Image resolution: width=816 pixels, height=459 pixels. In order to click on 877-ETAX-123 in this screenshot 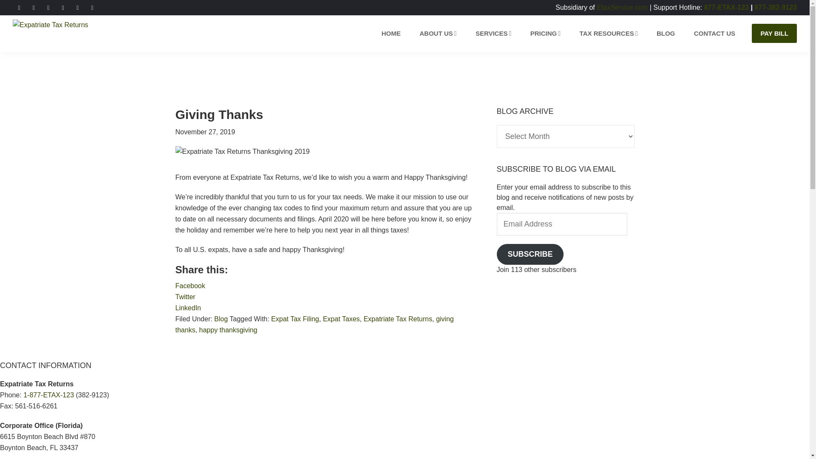, I will do `click(726, 7)`.